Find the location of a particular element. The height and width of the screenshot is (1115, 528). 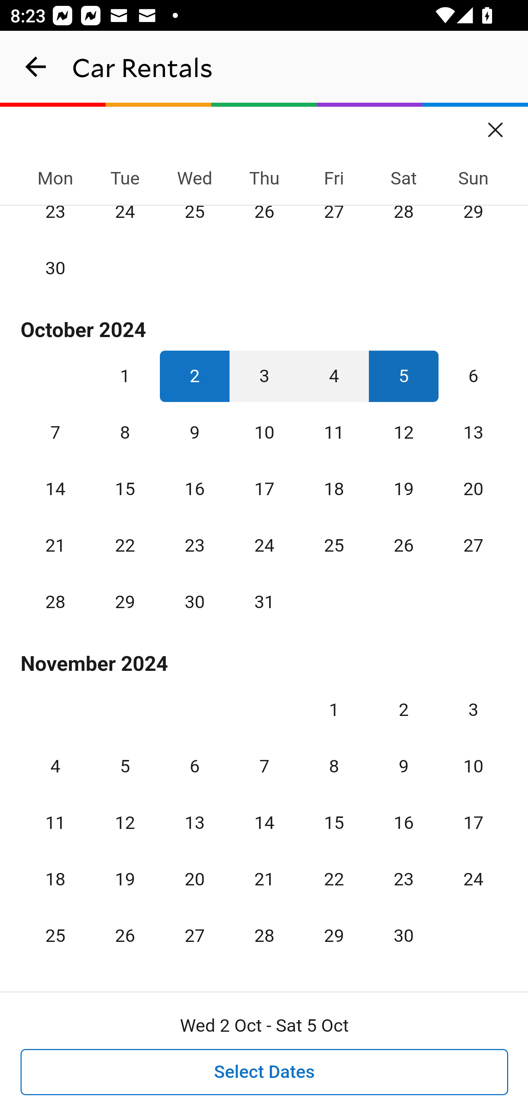

13 November 2024 is located at coordinates (194, 822).